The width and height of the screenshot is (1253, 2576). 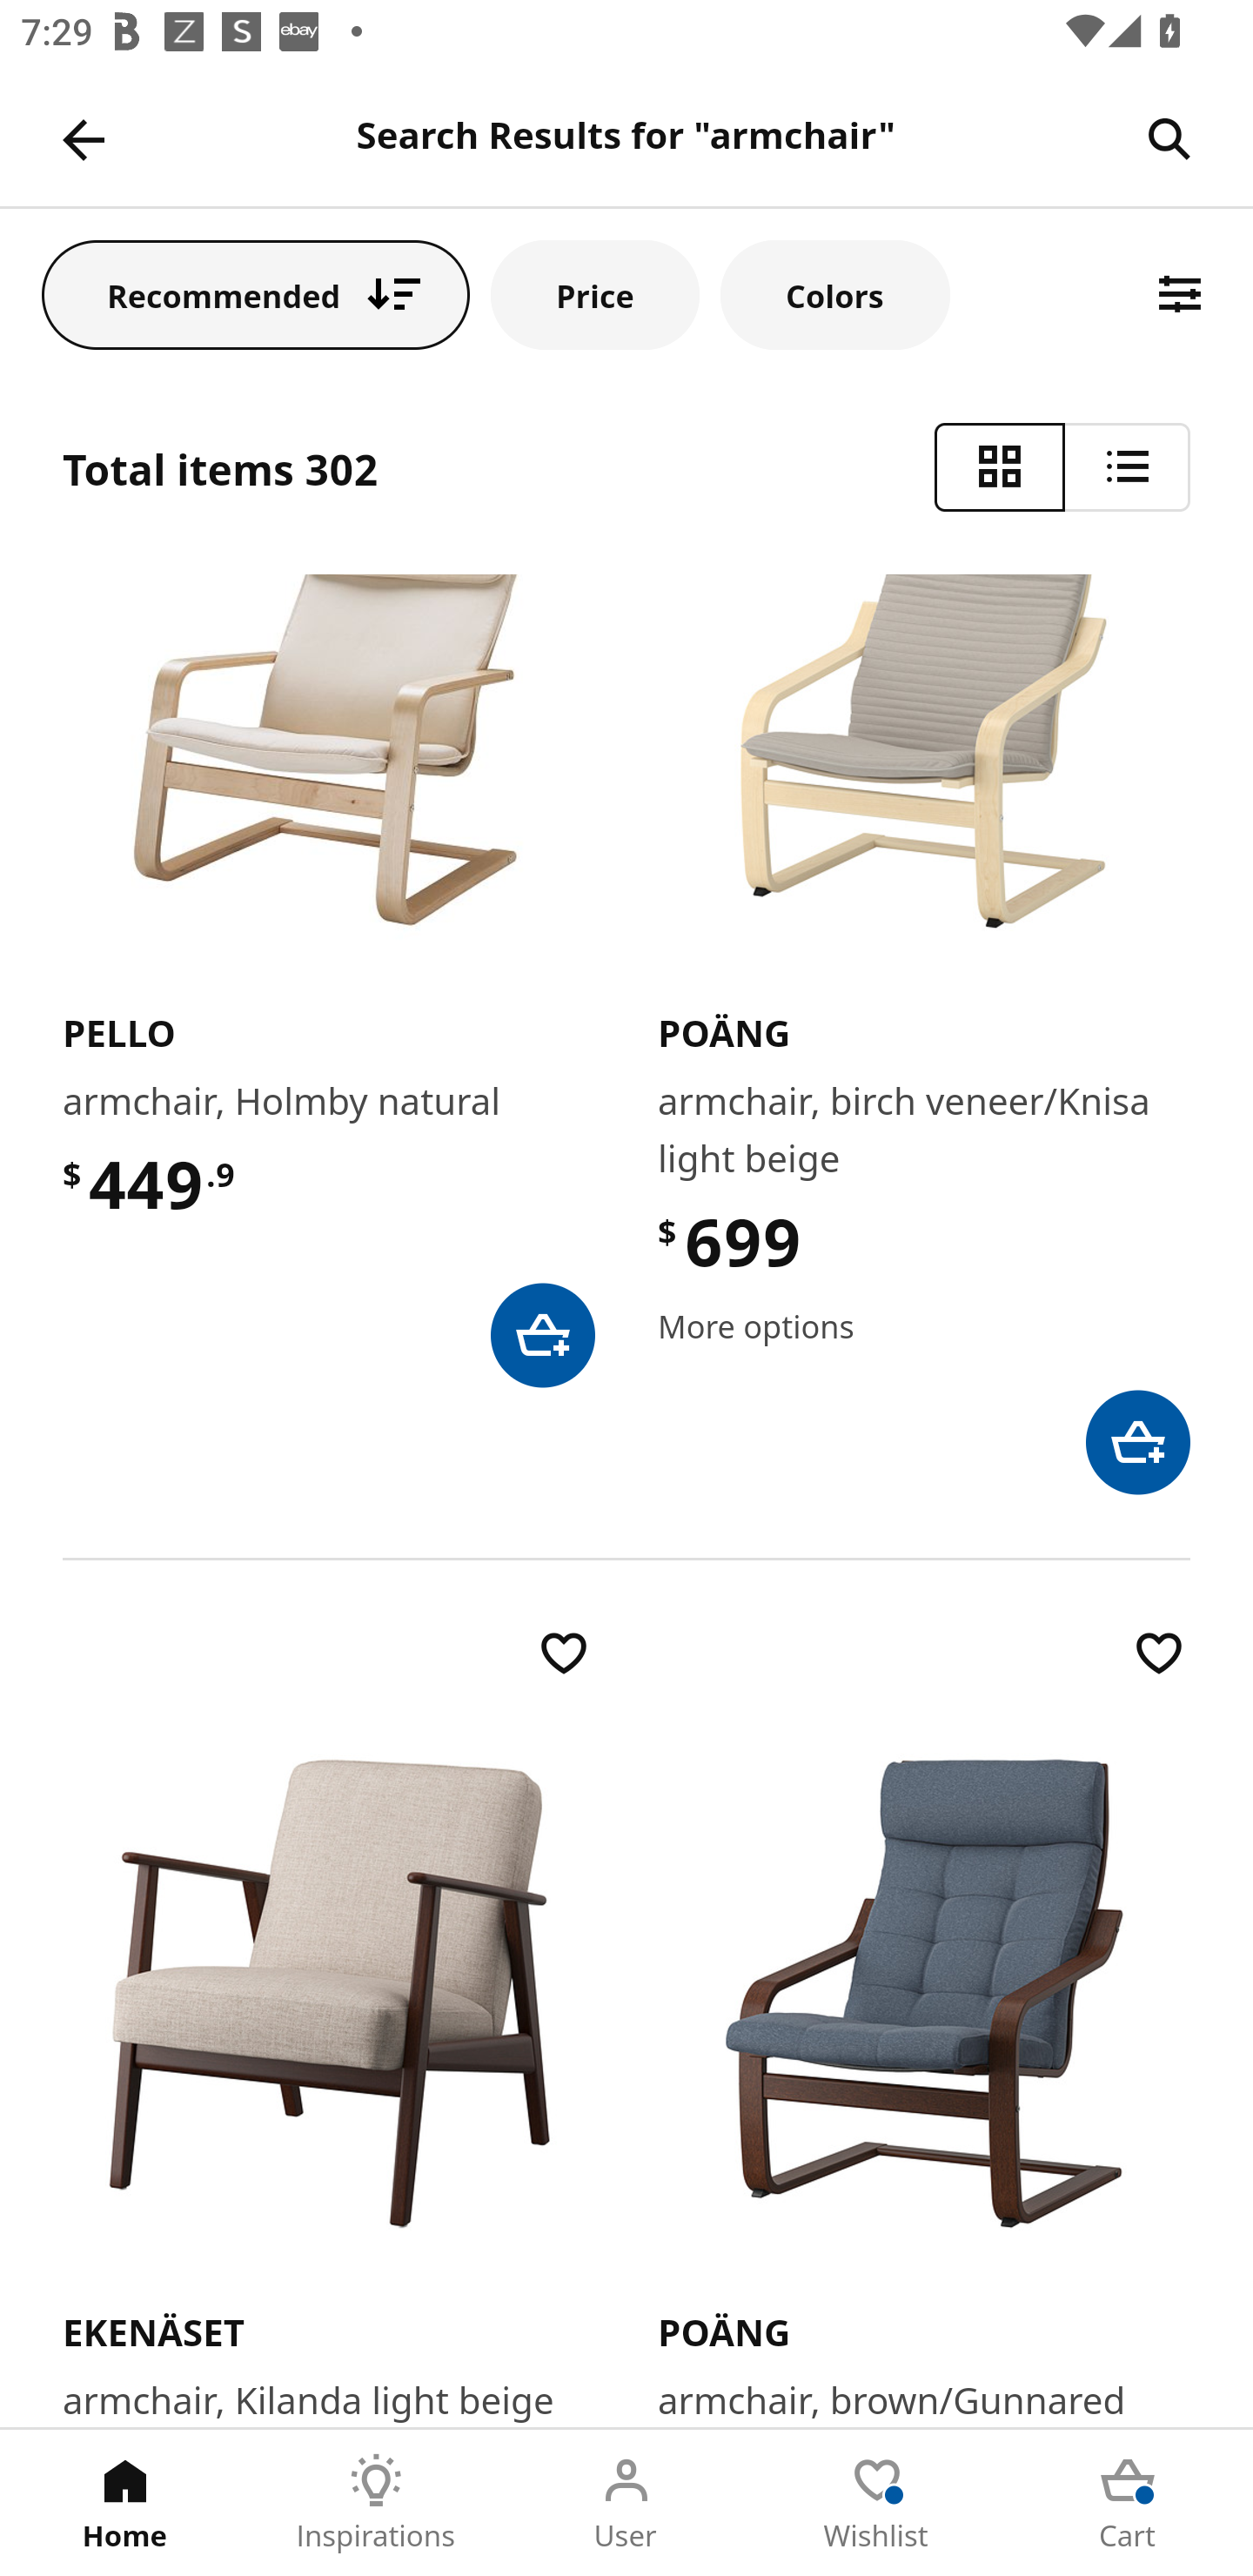 I want to click on Price, so click(x=595, y=294).